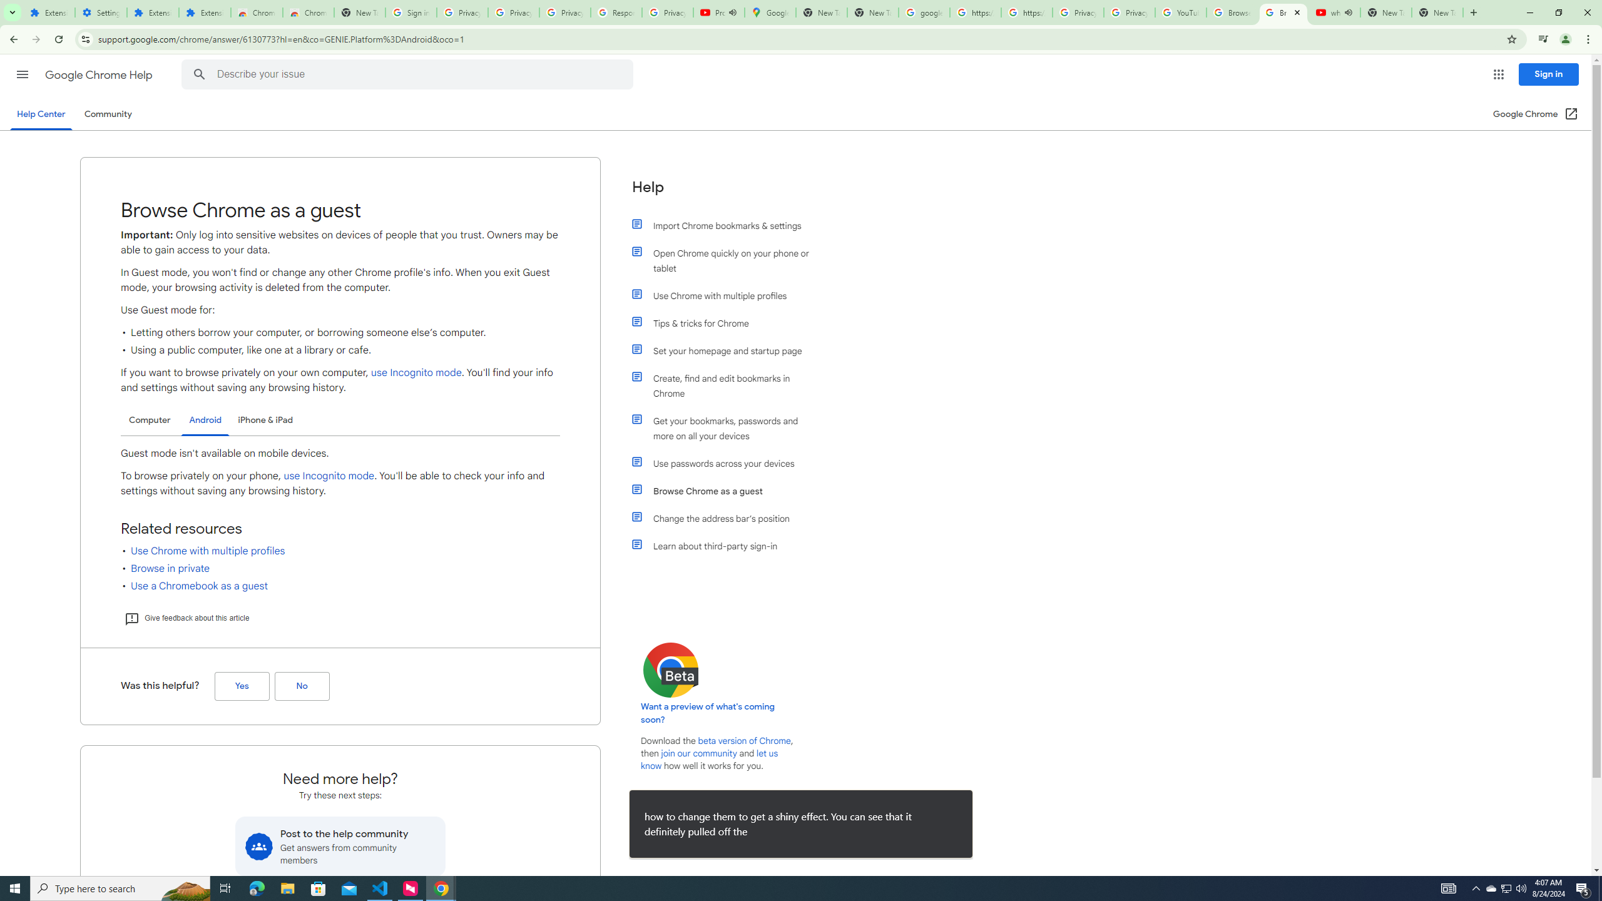  I want to click on Browse Chrome as a guest, so click(728, 491).